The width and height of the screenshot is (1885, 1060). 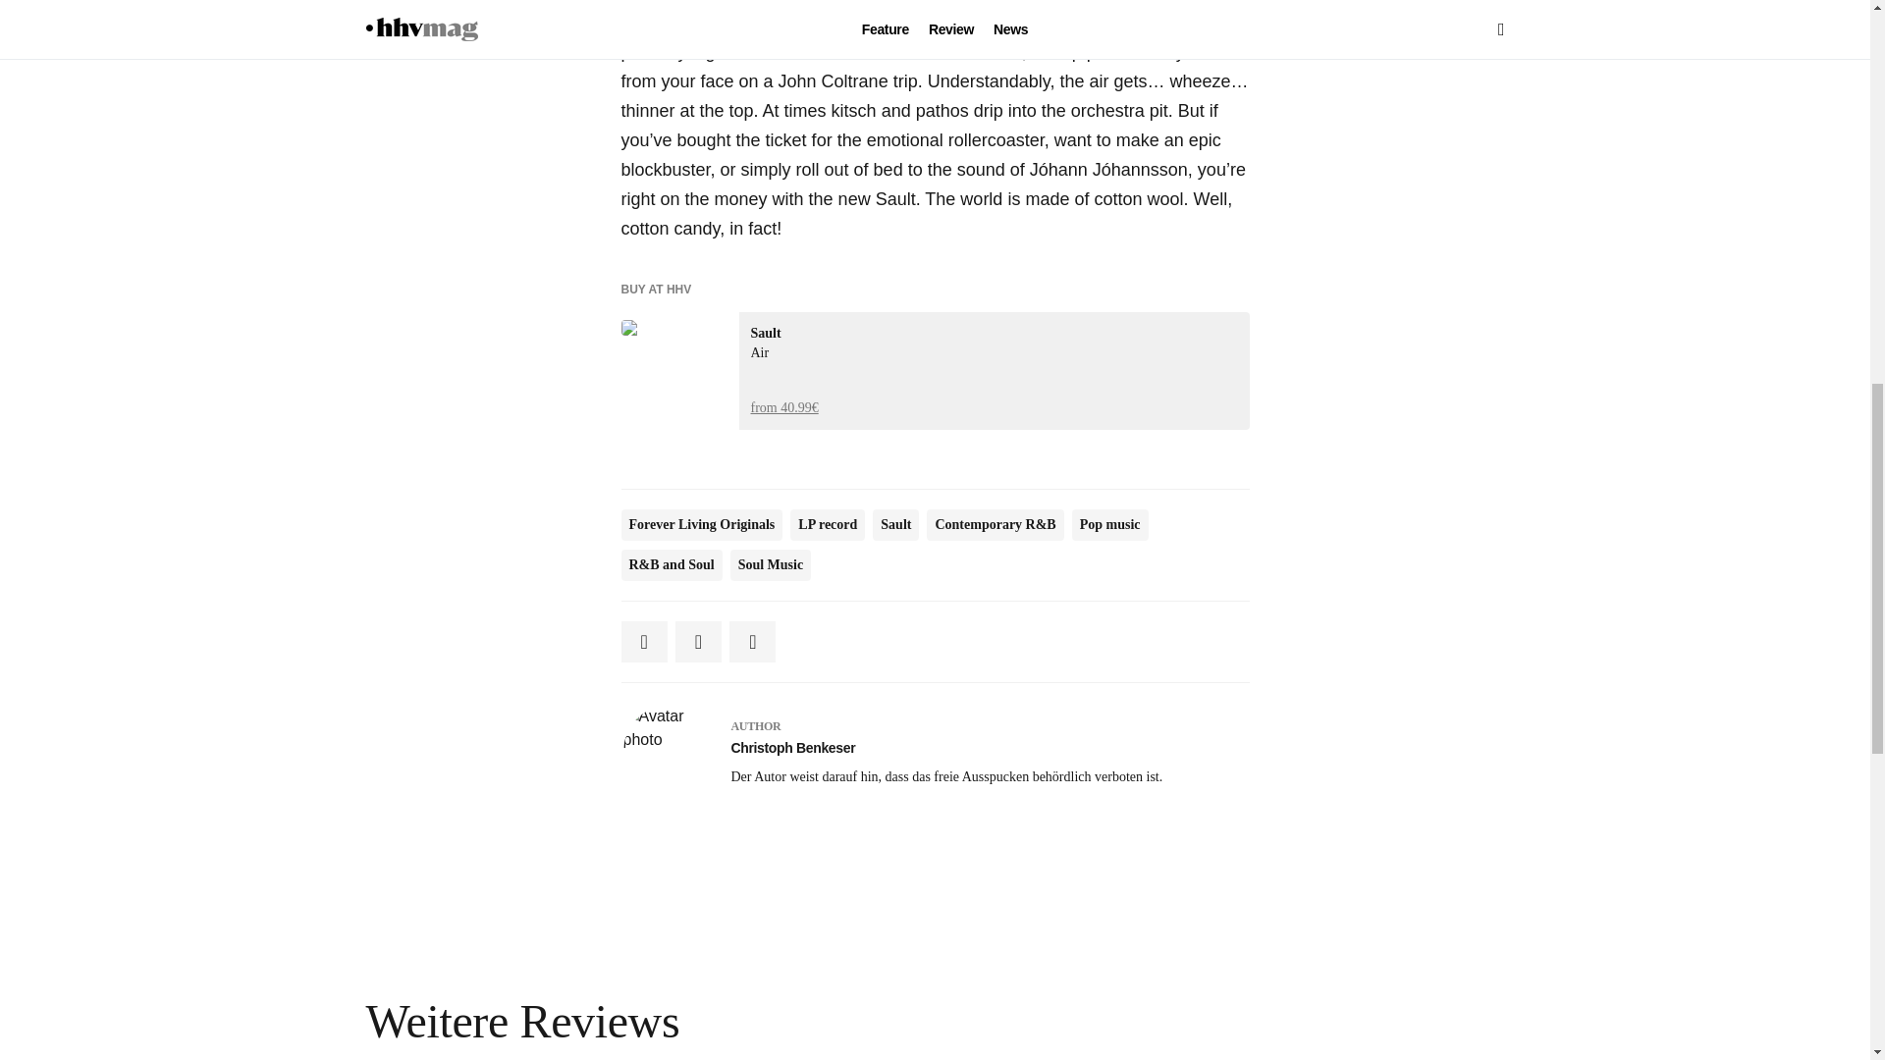 What do you see at coordinates (701, 524) in the screenshot?
I see `Forever Living Originals` at bounding box center [701, 524].